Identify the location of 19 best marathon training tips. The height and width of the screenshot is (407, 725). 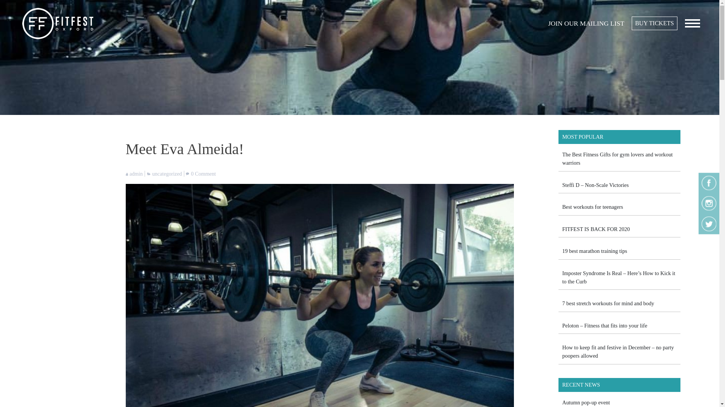
(594, 251).